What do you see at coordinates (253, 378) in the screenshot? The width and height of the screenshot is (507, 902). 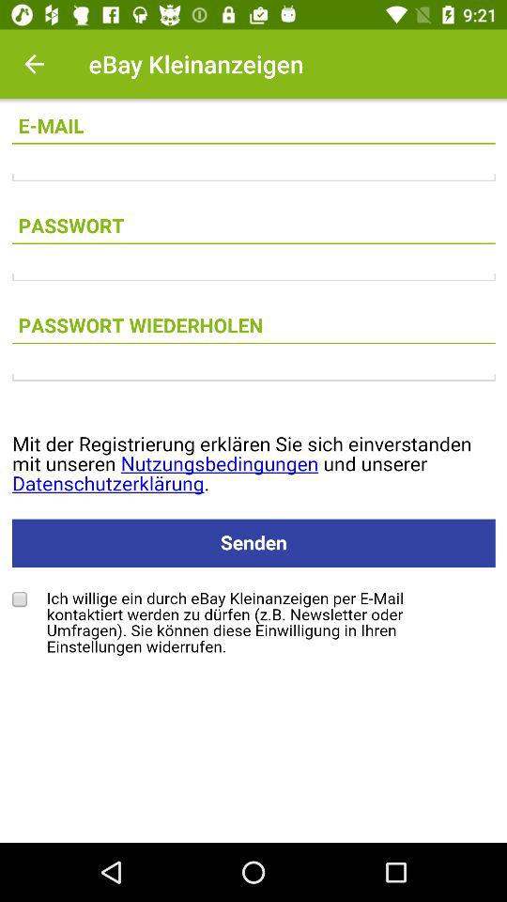 I see `login` at bounding box center [253, 378].